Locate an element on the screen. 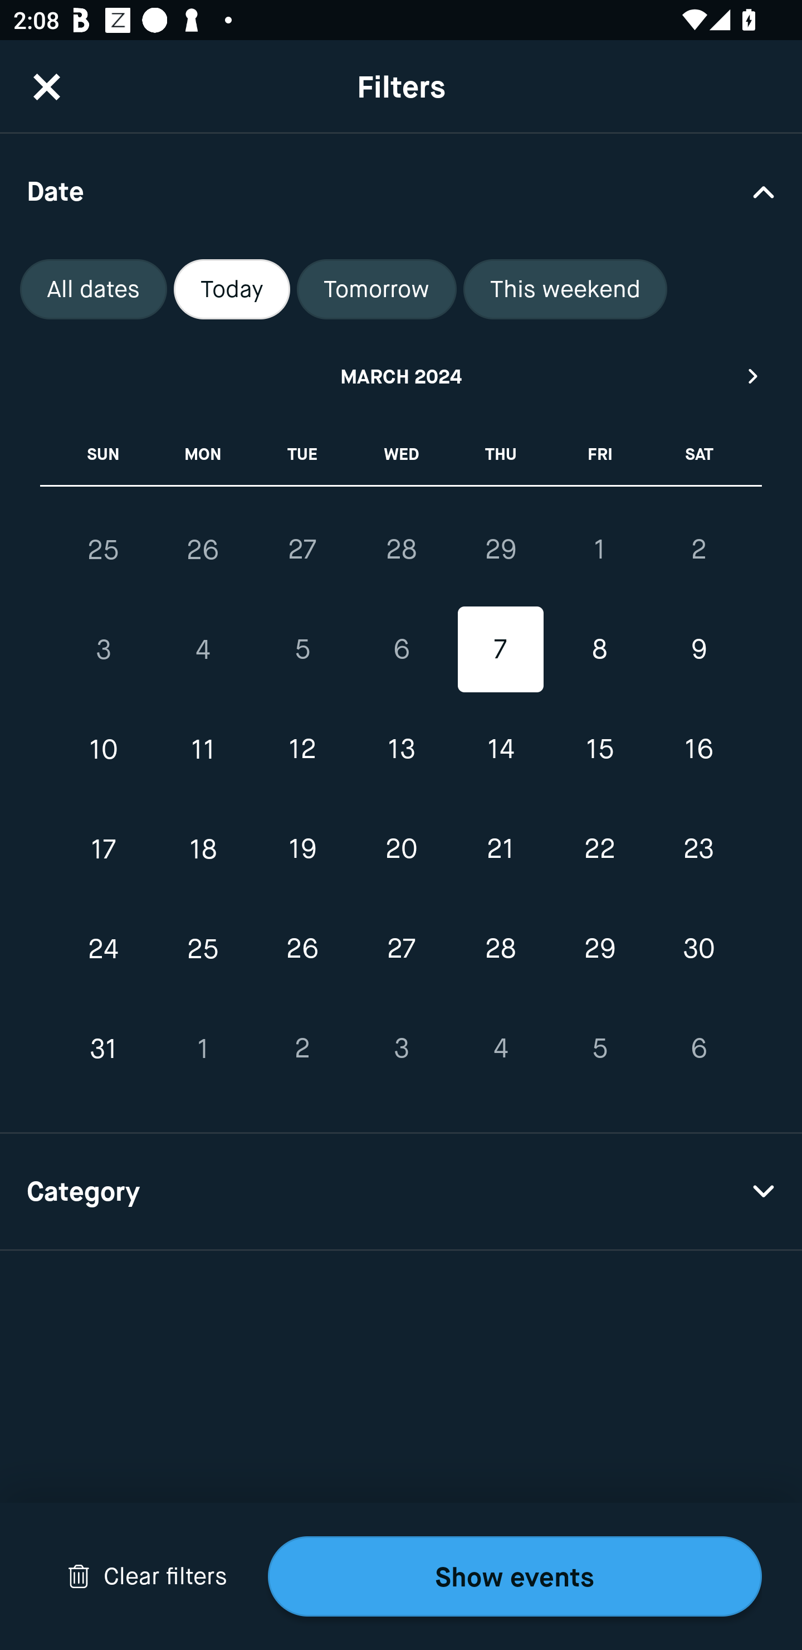  4 is located at coordinates (500, 1048).